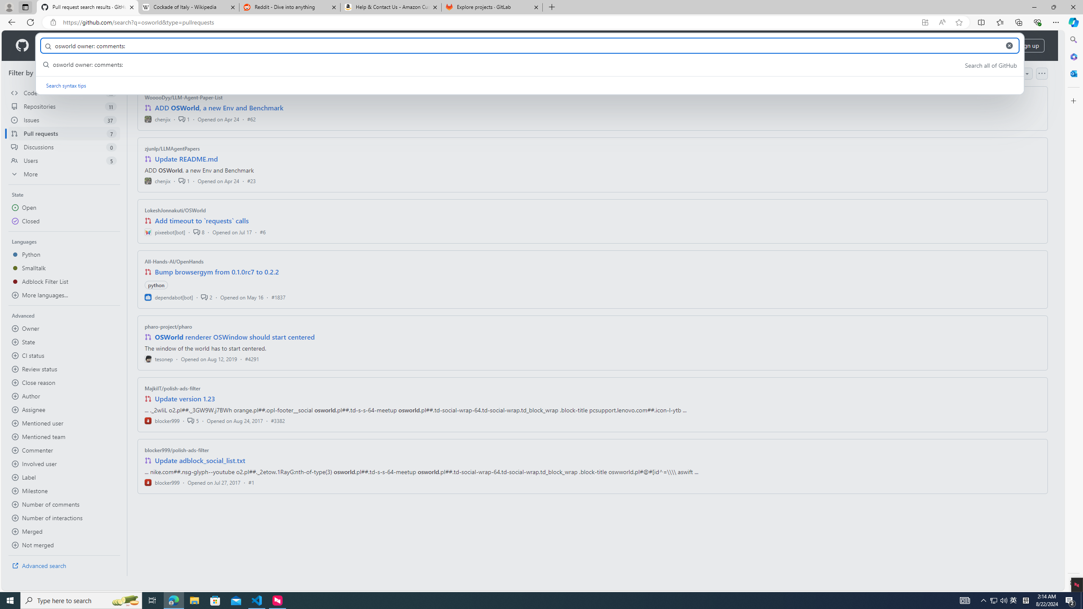  What do you see at coordinates (1029, 46) in the screenshot?
I see `Sign up` at bounding box center [1029, 46].